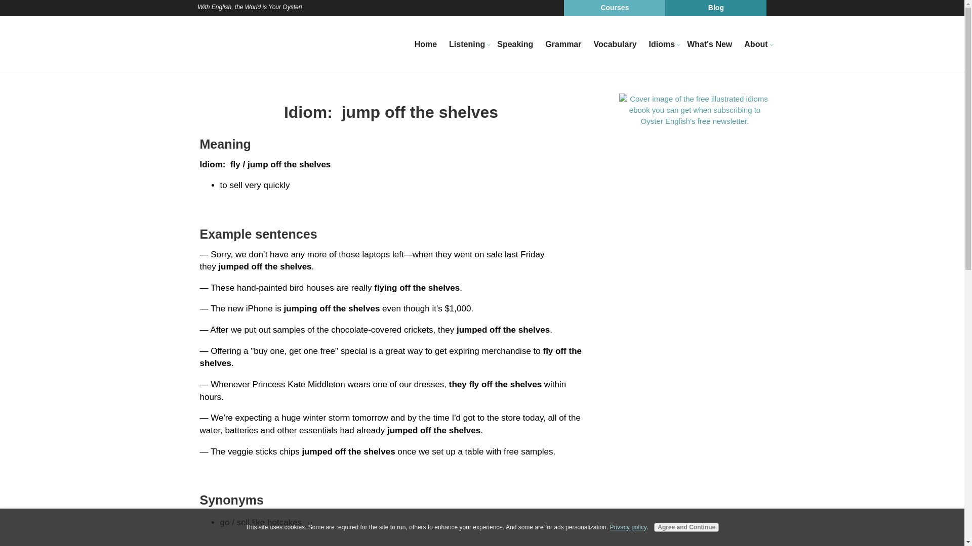 The image size is (972, 546). I want to click on Vocabulary, so click(615, 44).